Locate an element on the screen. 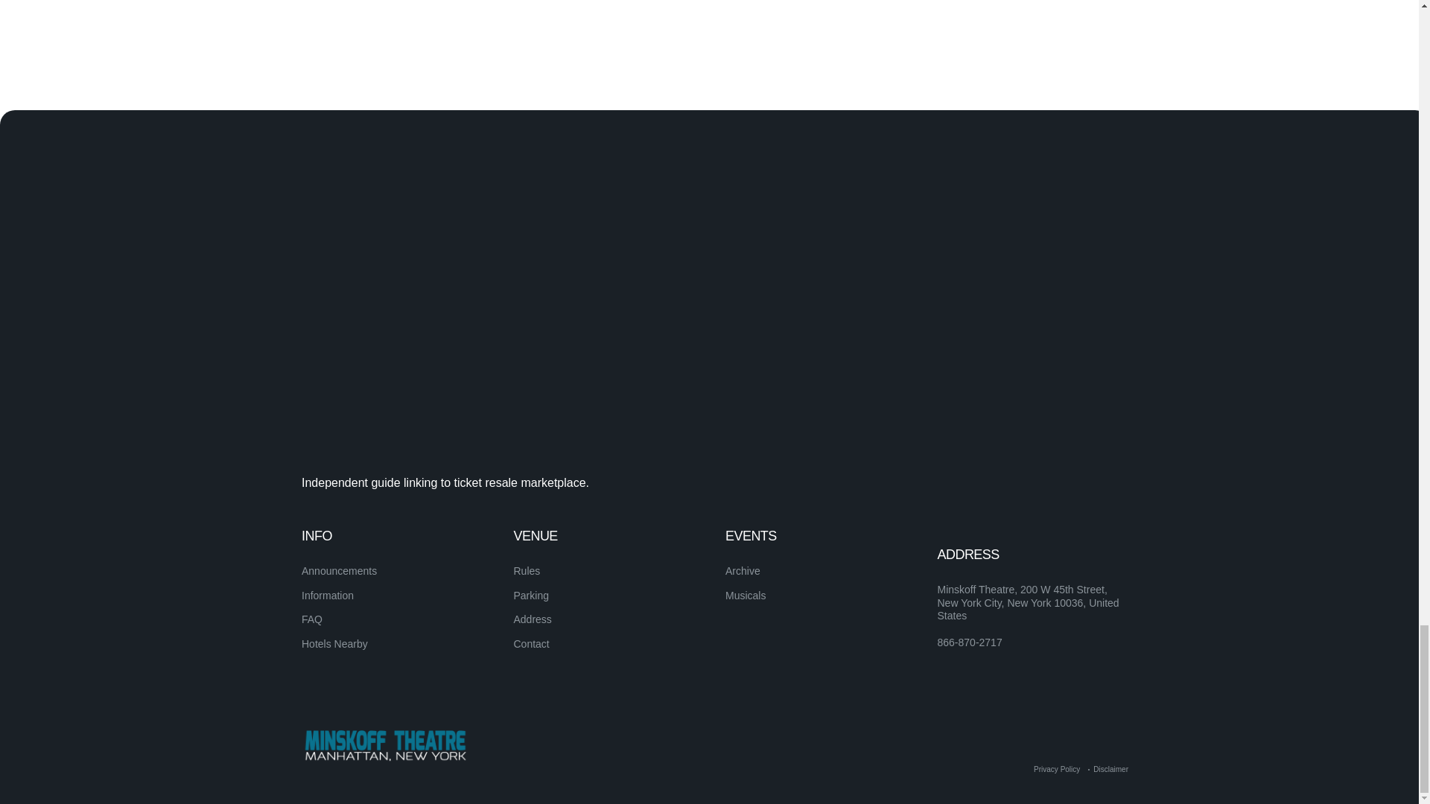  Musicals is located at coordinates (745, 595).